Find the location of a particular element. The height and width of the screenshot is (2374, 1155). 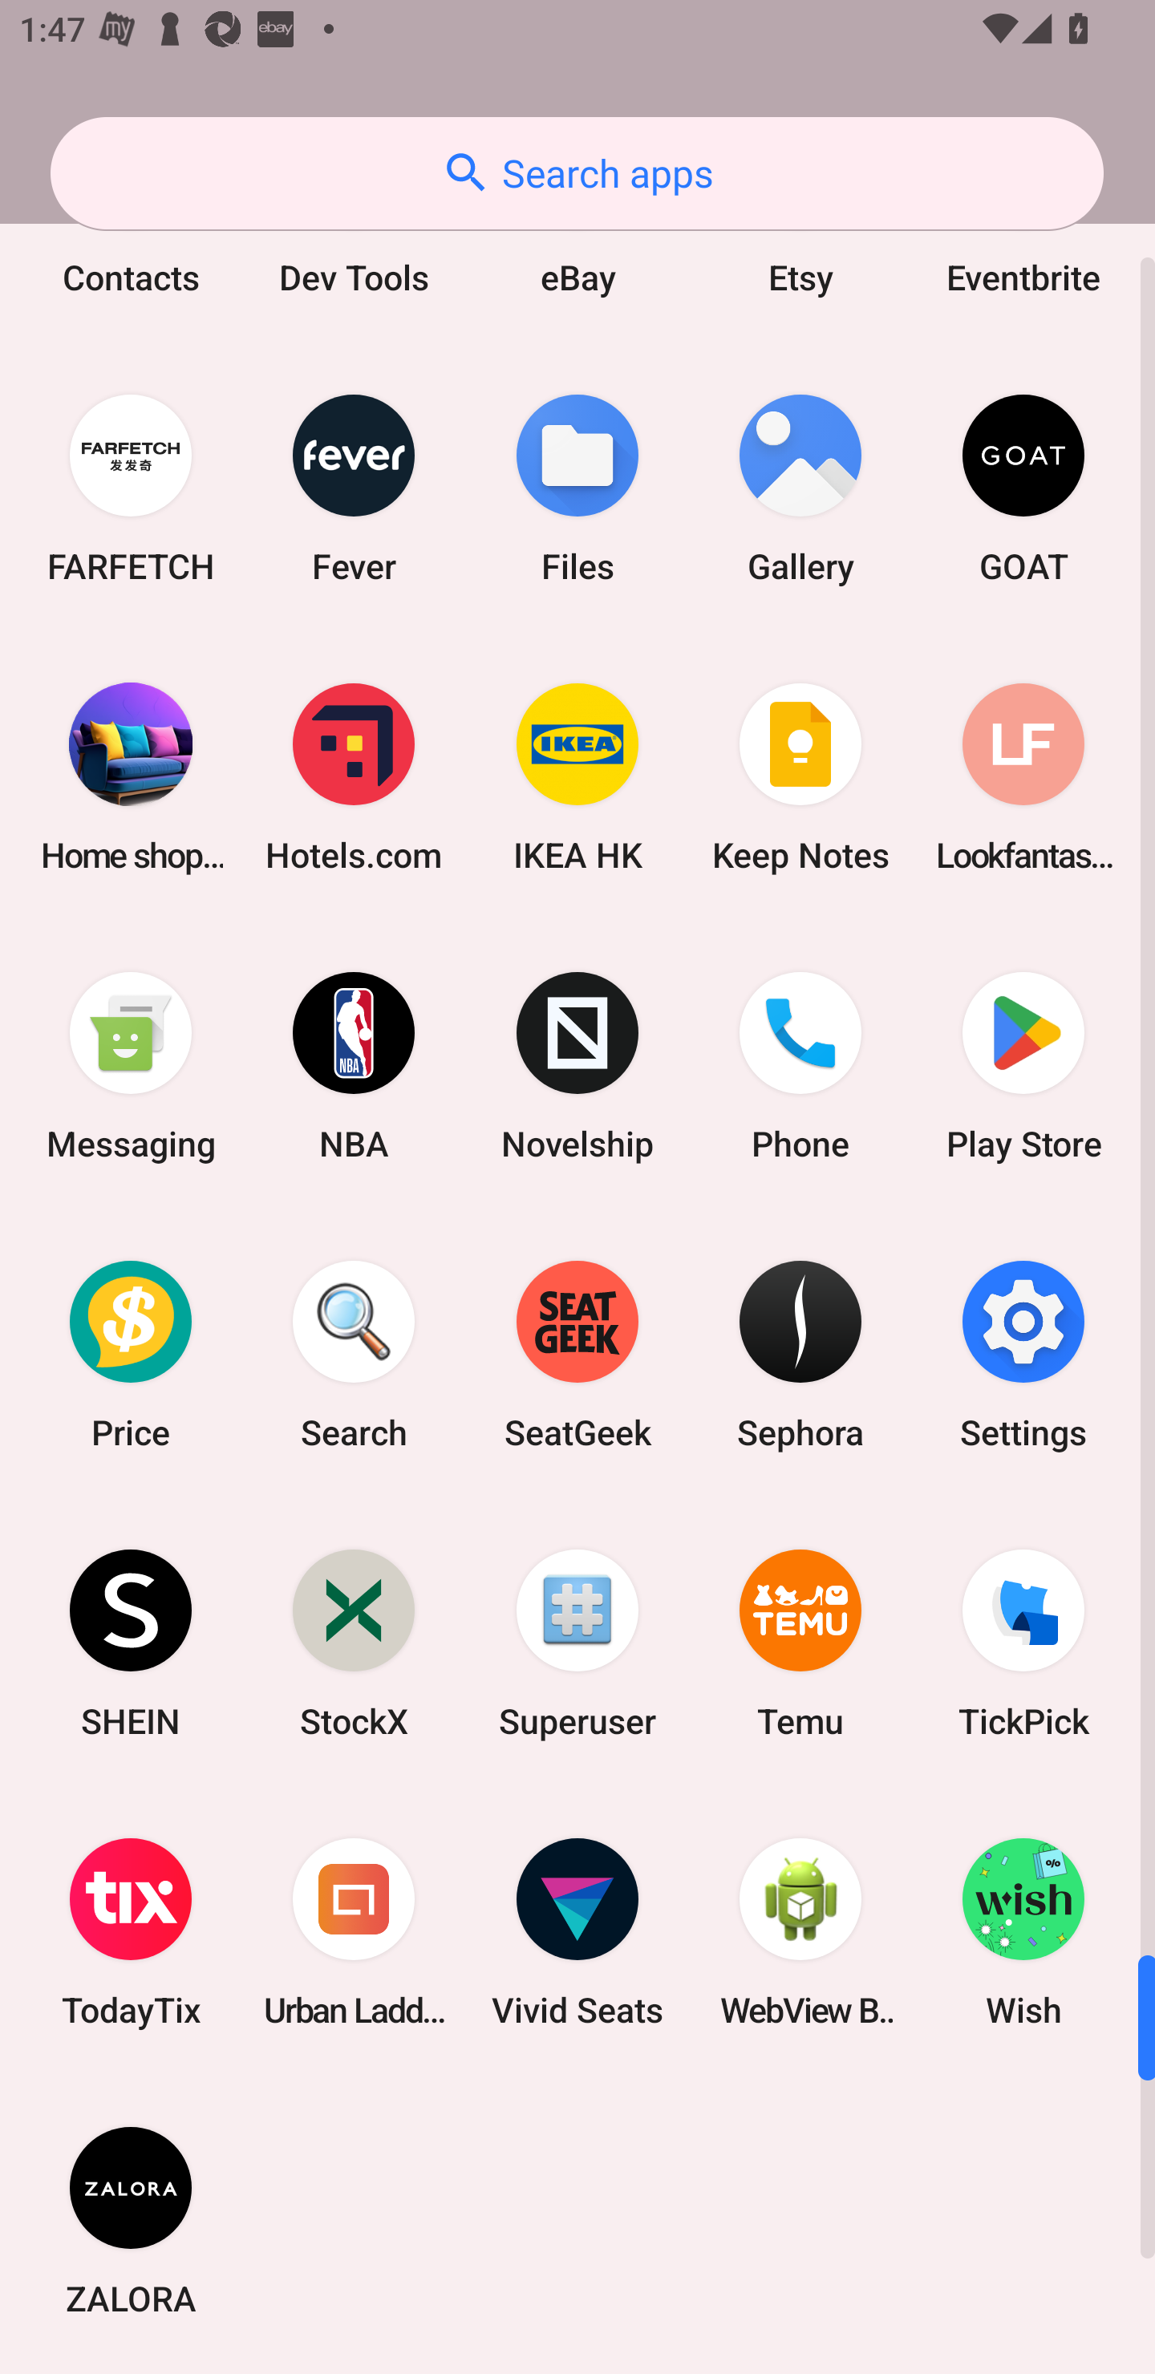

Temu is located at coordinates (800, 1643).